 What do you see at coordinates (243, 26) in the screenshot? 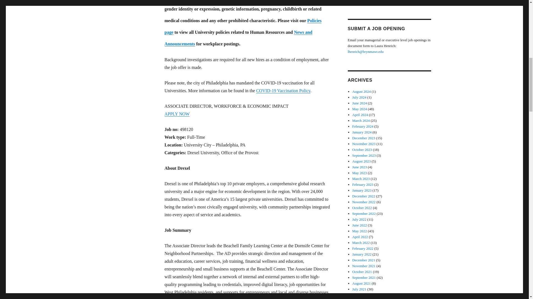
I see `Policies page` at bounding box center [243, 26].